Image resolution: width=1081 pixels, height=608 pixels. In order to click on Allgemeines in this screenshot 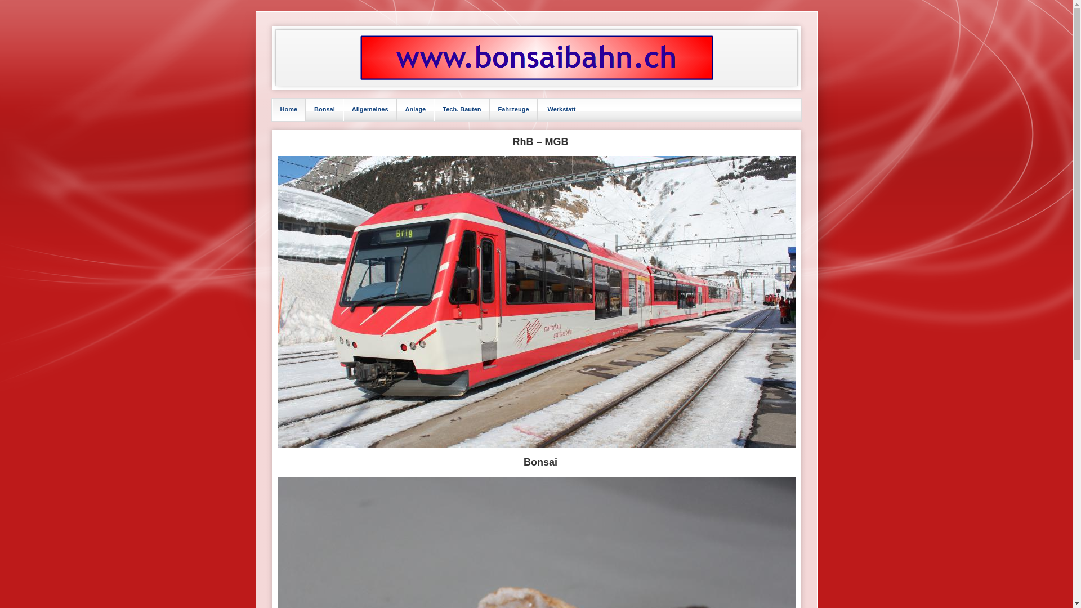, I will do `click(370, 109)`.